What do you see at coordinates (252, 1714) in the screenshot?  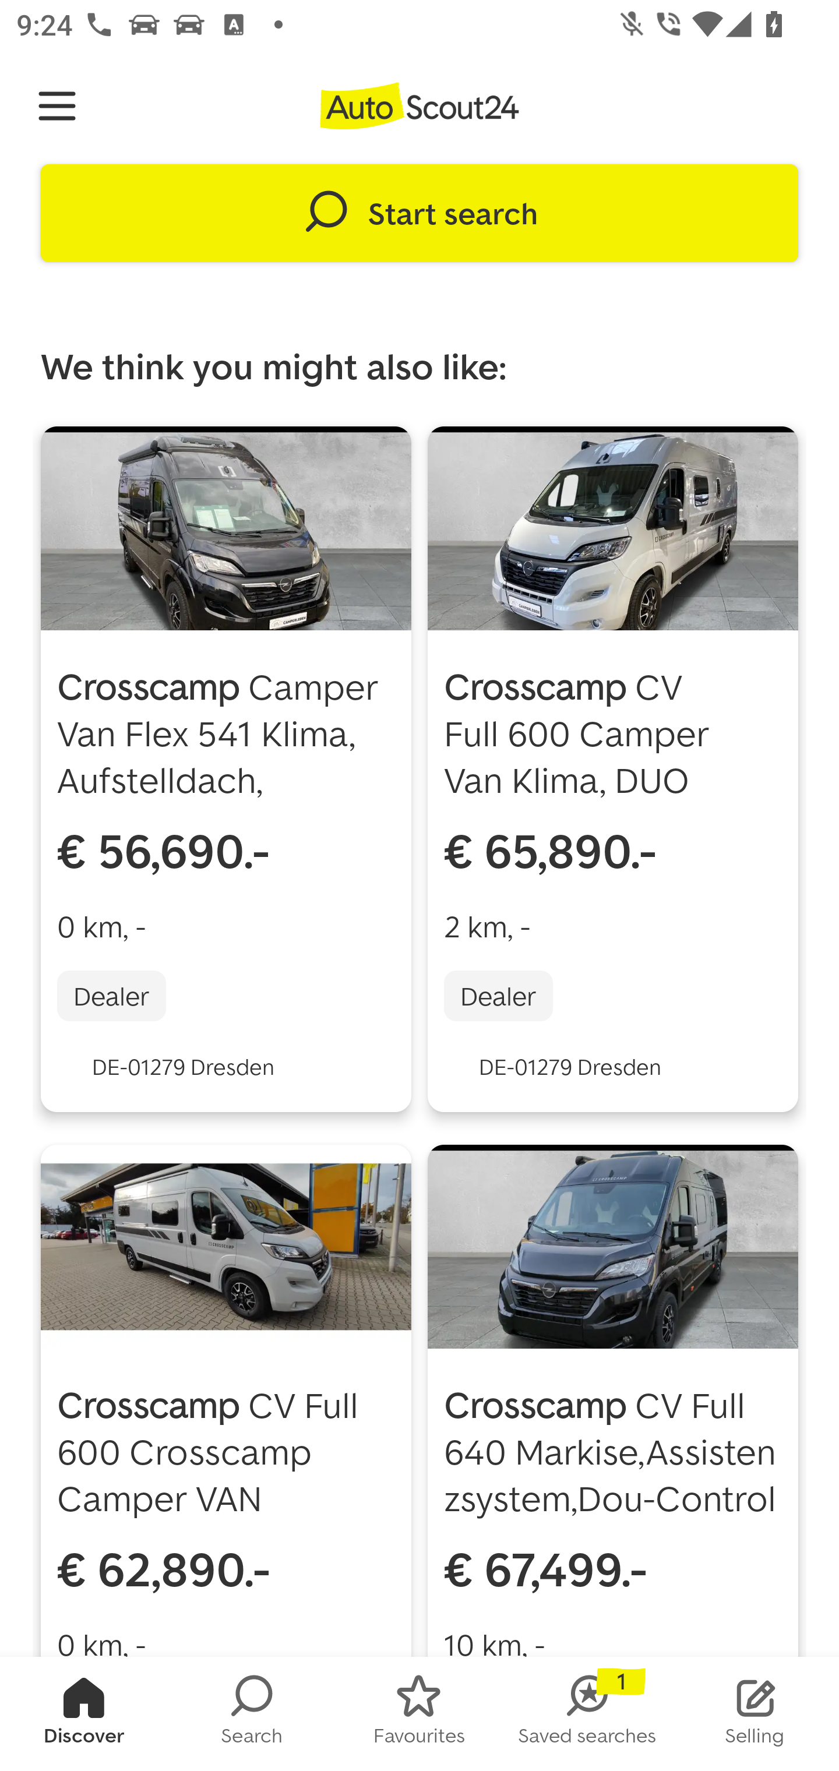 I see `SEARCH Search` at bounding box center [252, 1714].